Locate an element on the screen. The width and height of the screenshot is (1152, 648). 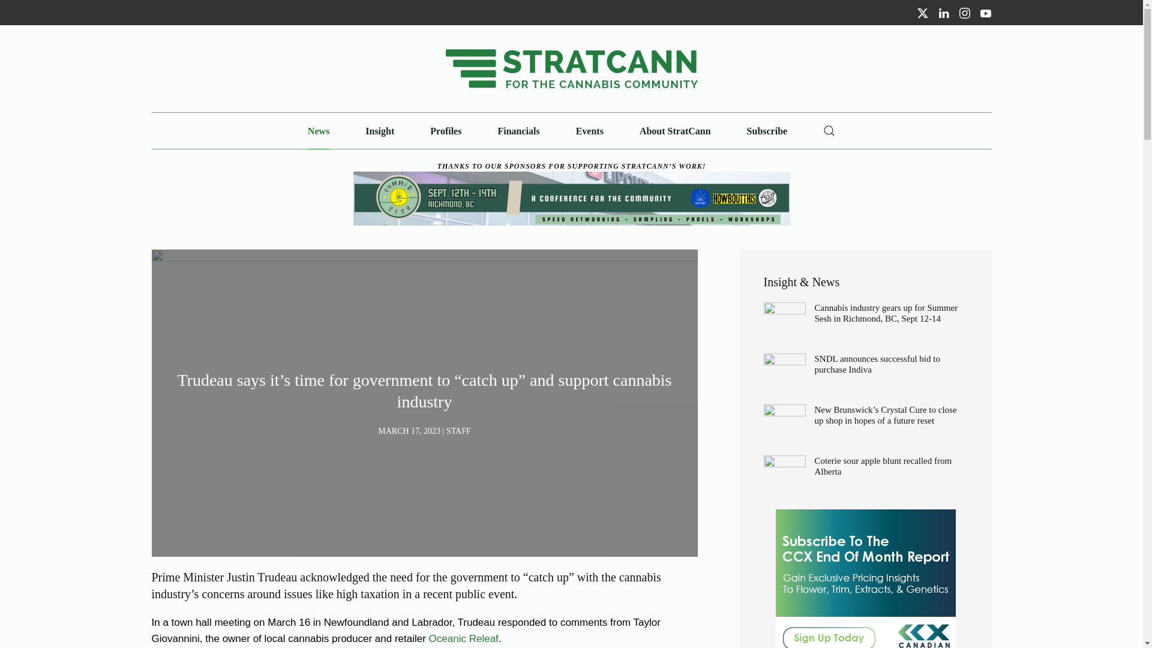
Subscribe is located at coordinates (767, 131).